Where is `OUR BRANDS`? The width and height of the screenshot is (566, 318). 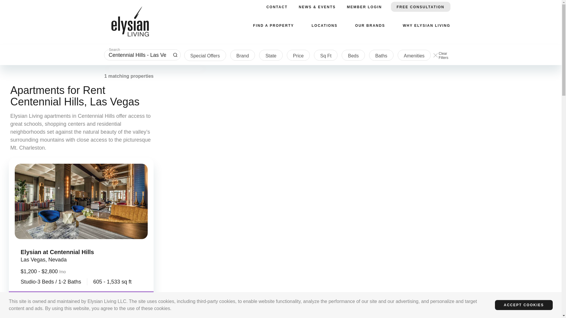
OUR BRANDS is located at coordinates (370, 25).